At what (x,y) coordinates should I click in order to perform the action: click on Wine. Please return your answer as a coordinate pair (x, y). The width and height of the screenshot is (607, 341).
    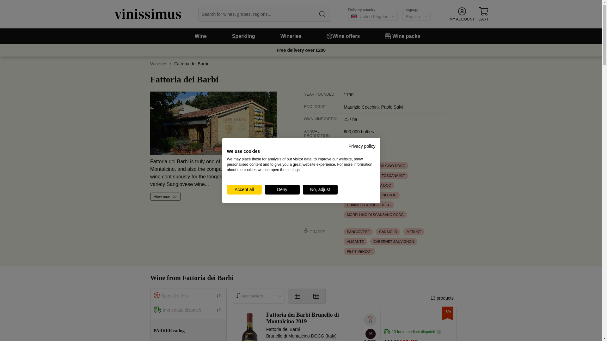
    Looking at the image, I should click on (200, 36).